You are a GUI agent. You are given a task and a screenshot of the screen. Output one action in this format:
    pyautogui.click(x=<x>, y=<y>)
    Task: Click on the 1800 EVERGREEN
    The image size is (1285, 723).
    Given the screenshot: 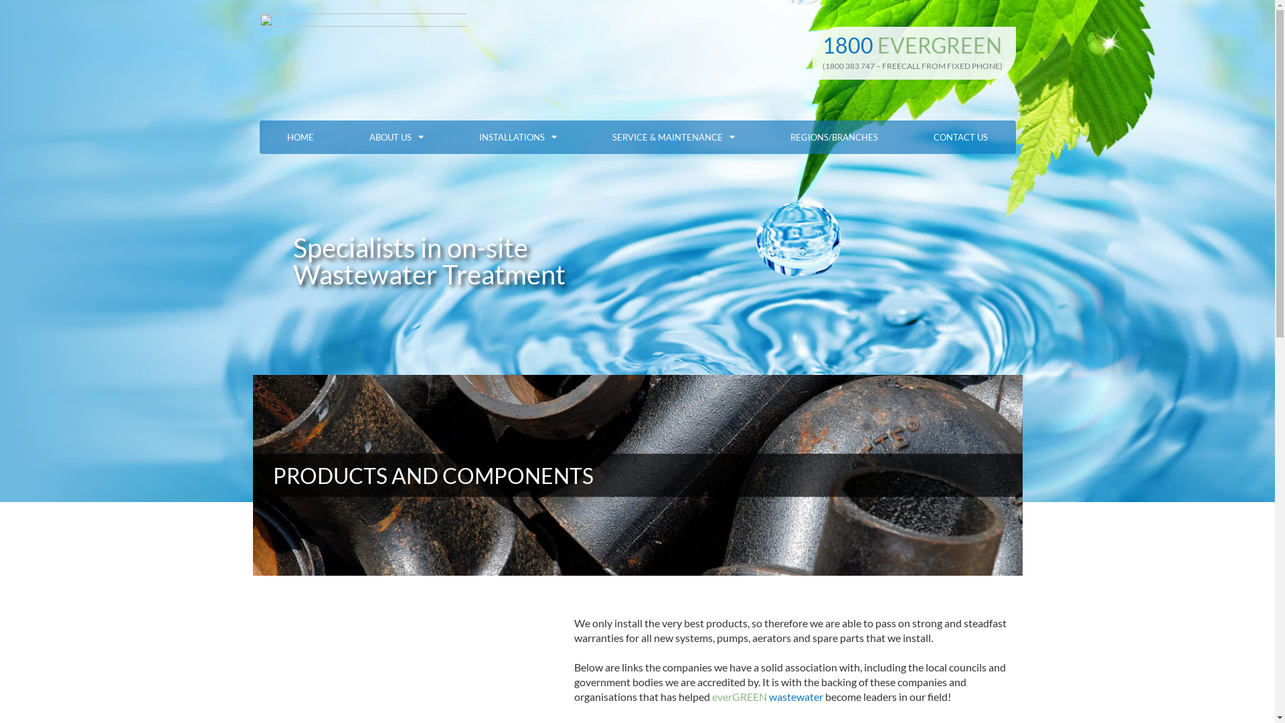 What is the action you would take?
    pyautogui.click(x=912, y=46)
    